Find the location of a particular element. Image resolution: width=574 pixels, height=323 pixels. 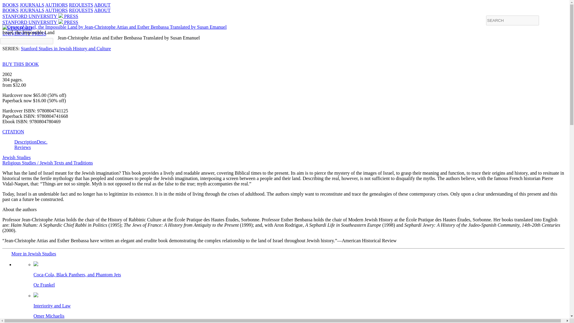

AUTHORS is located at coordinates (56, 10).